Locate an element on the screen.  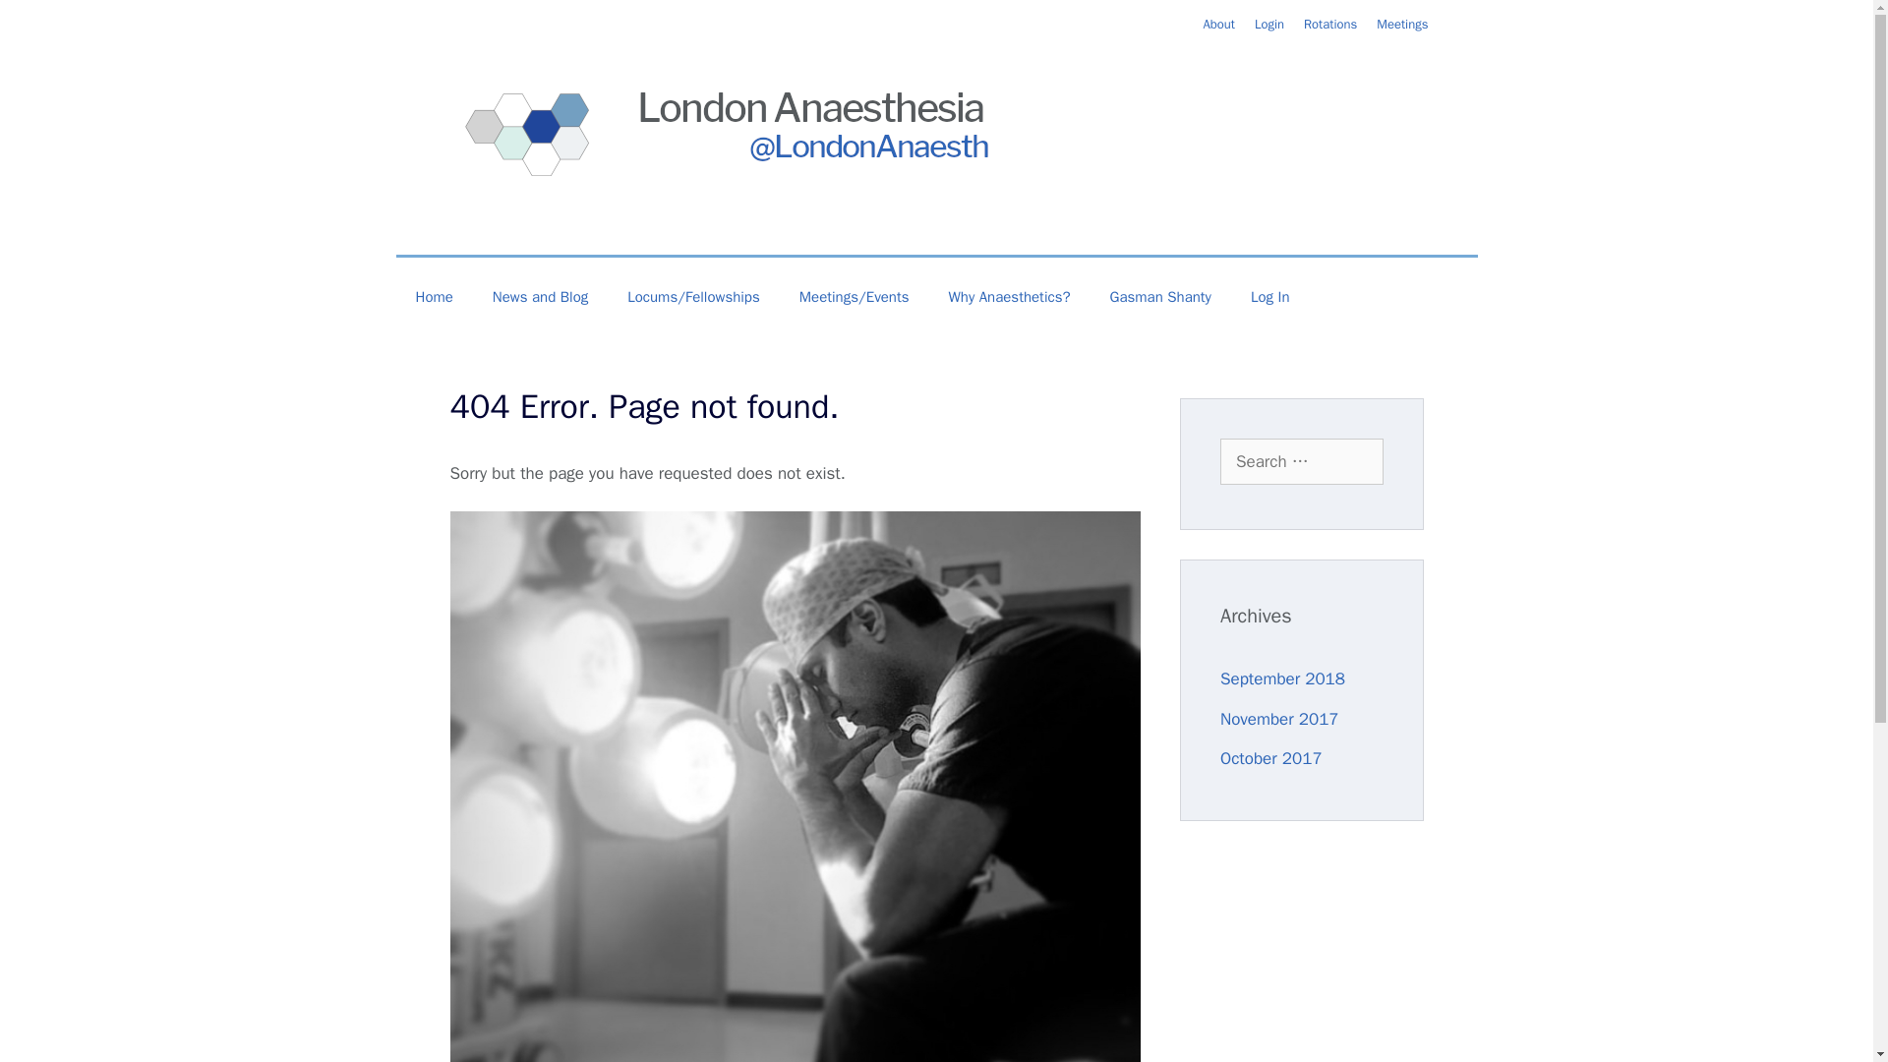
October 2017 is located at coordinates (1270, 758).